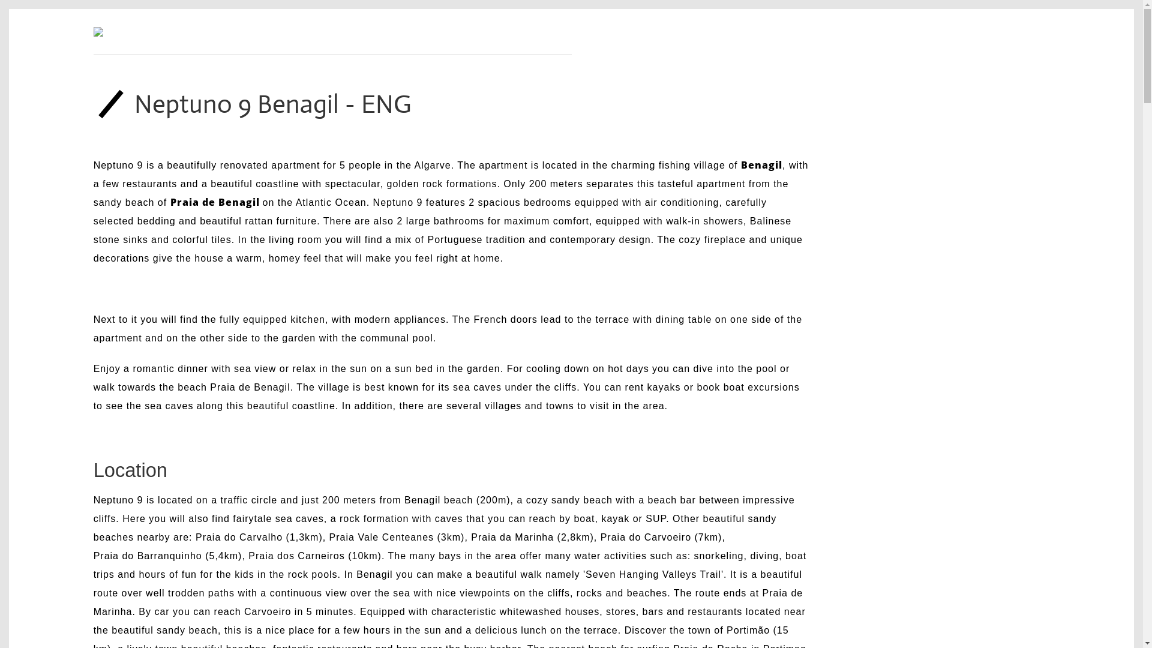 The width and height of the screenshot is (1152, 648). Describe the element at coordinates (646, 538) in the screenshot. I see `Praia do Carvoeiro` at that location.